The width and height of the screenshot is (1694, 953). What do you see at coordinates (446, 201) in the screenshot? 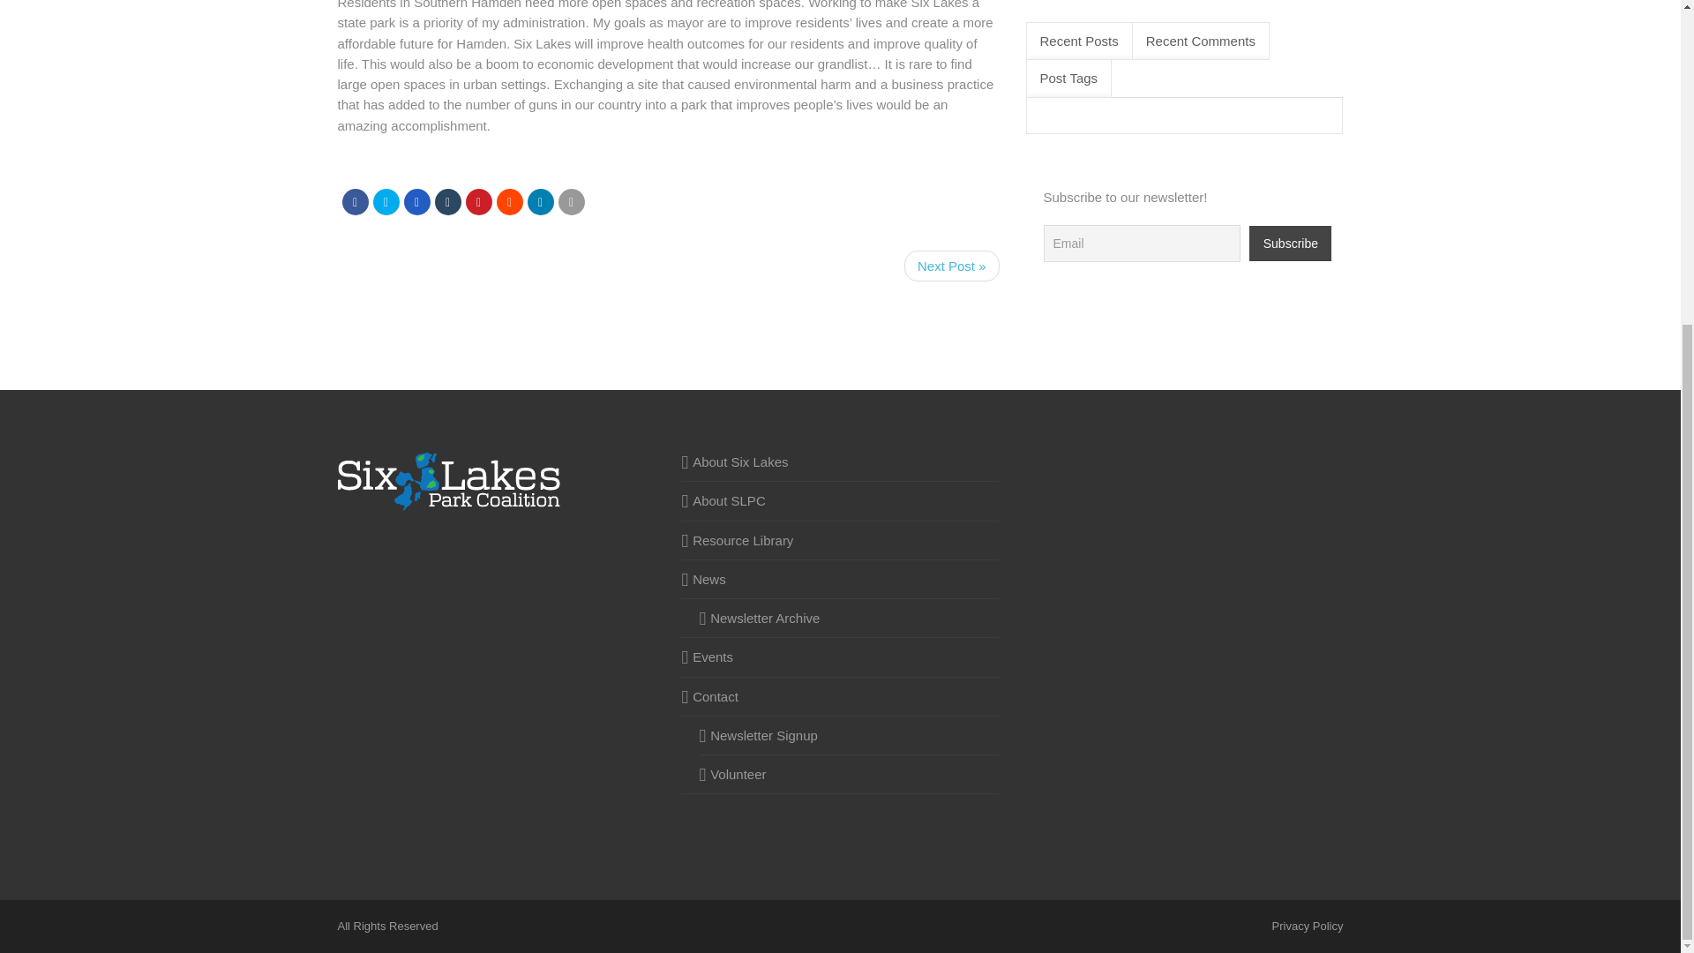
I see `Post to Tumblr` at bounding box center [446, 201].